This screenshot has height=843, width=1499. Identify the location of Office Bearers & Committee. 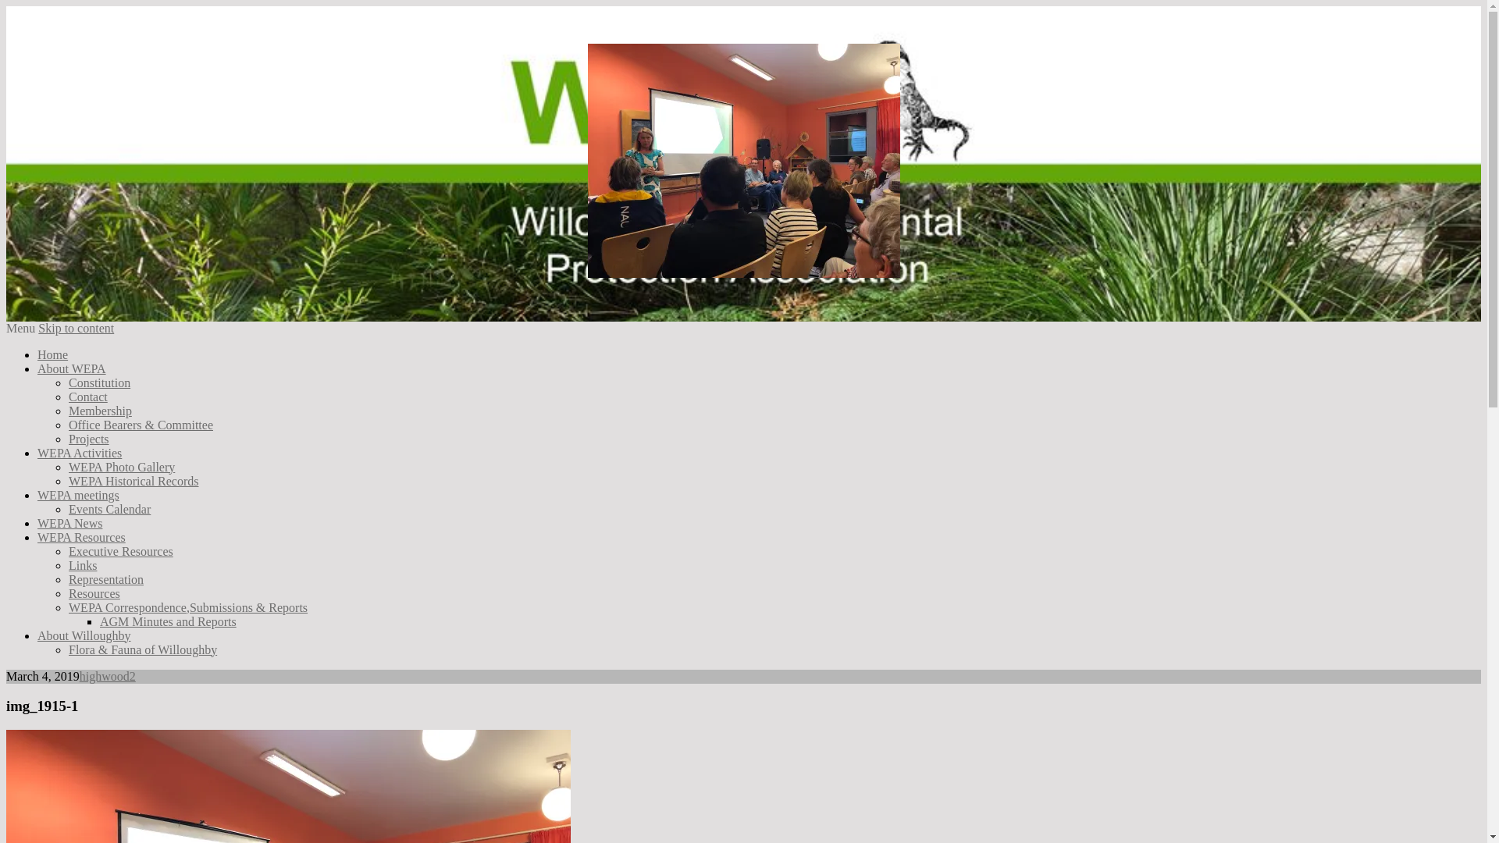
(141, 425).